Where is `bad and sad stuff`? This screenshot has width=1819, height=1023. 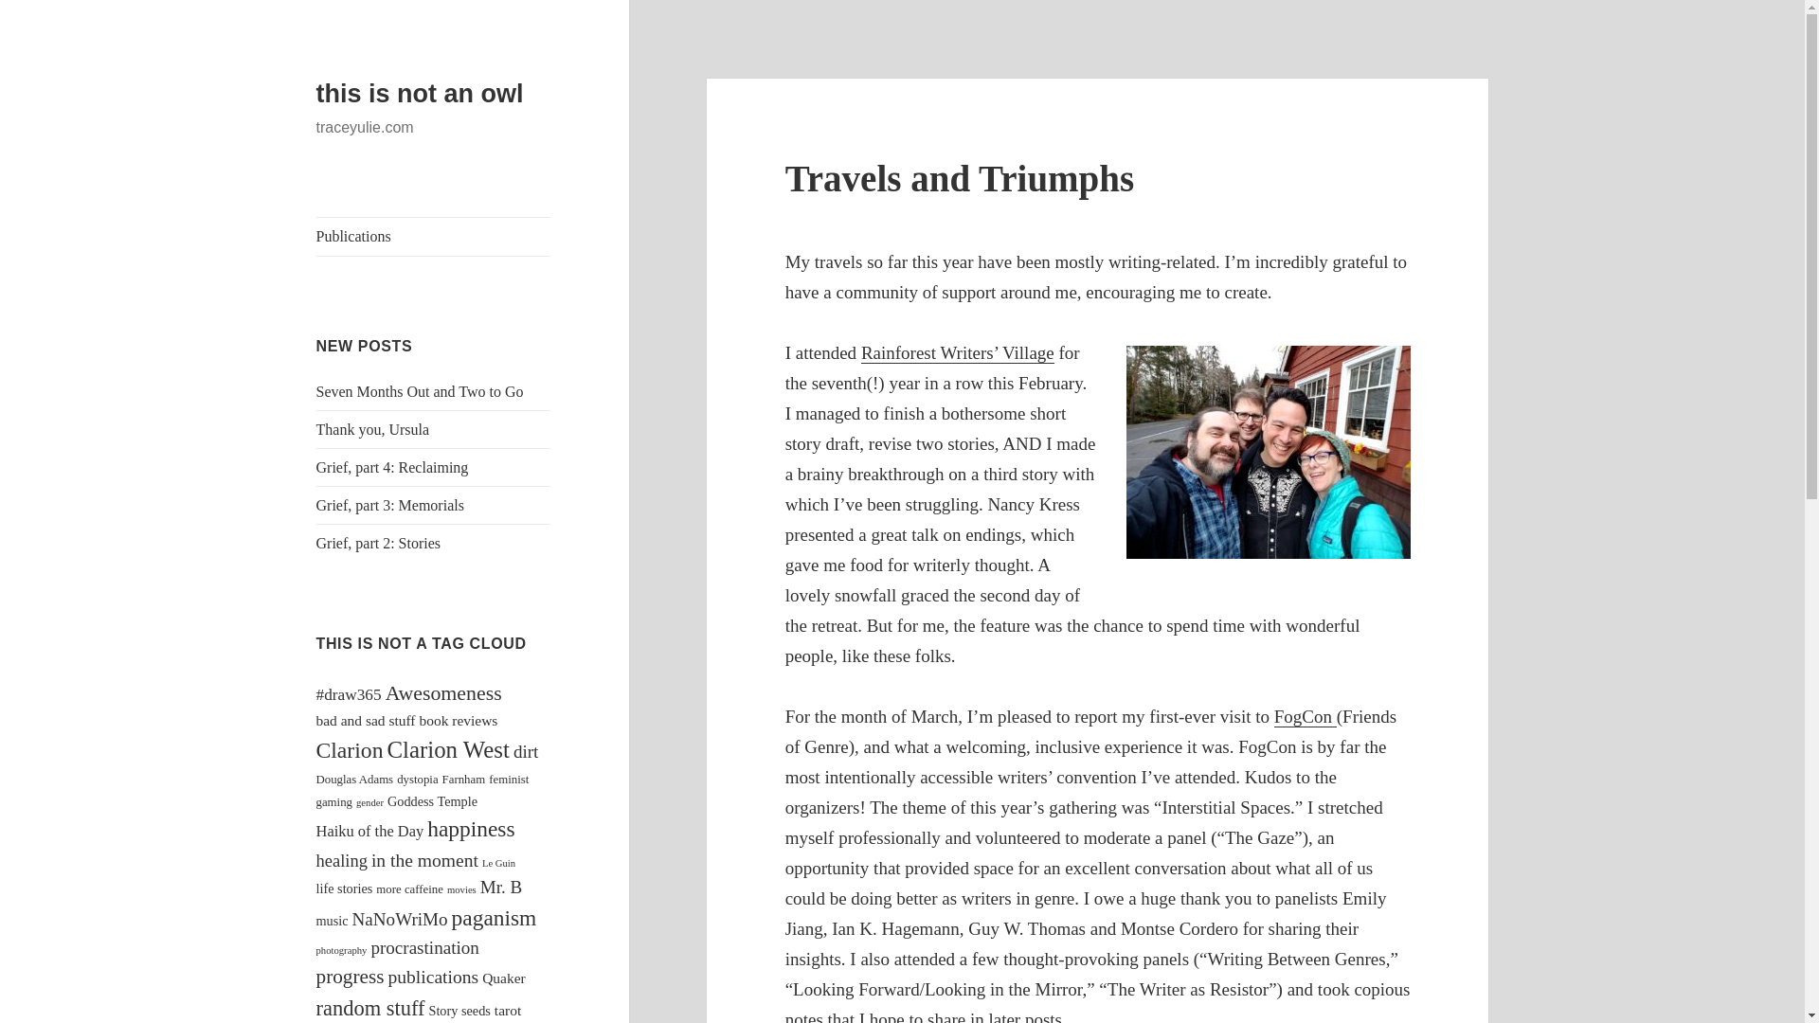
bad and sad stuff is located at coordinates (366, 720).